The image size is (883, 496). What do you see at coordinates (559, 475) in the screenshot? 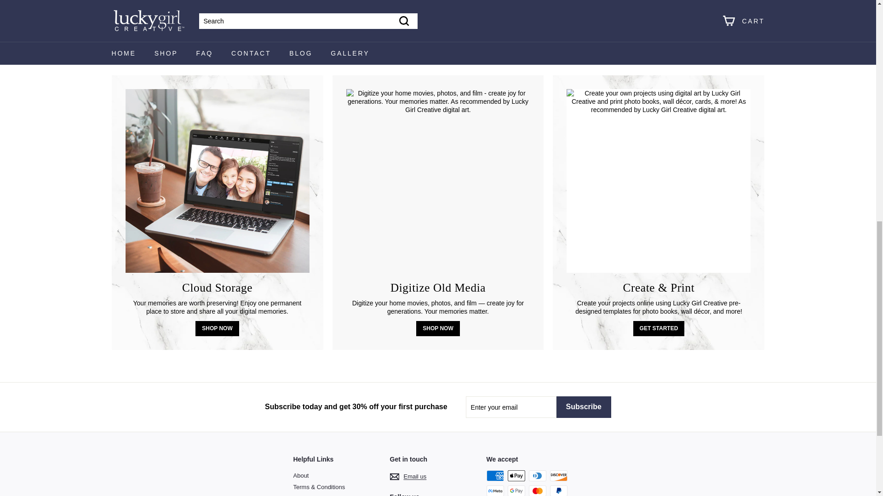
I see `Discover` at bounding box center [559, 475].